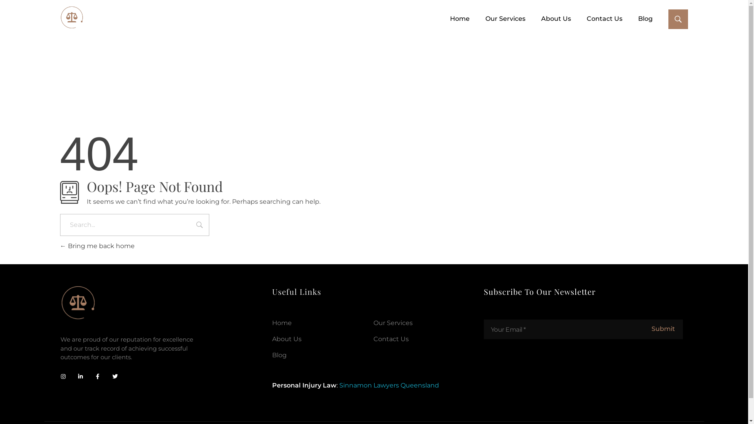 Image resolution: width=754 pixels, height=424 pixels. I want to click on Blog, so click(638, 19).